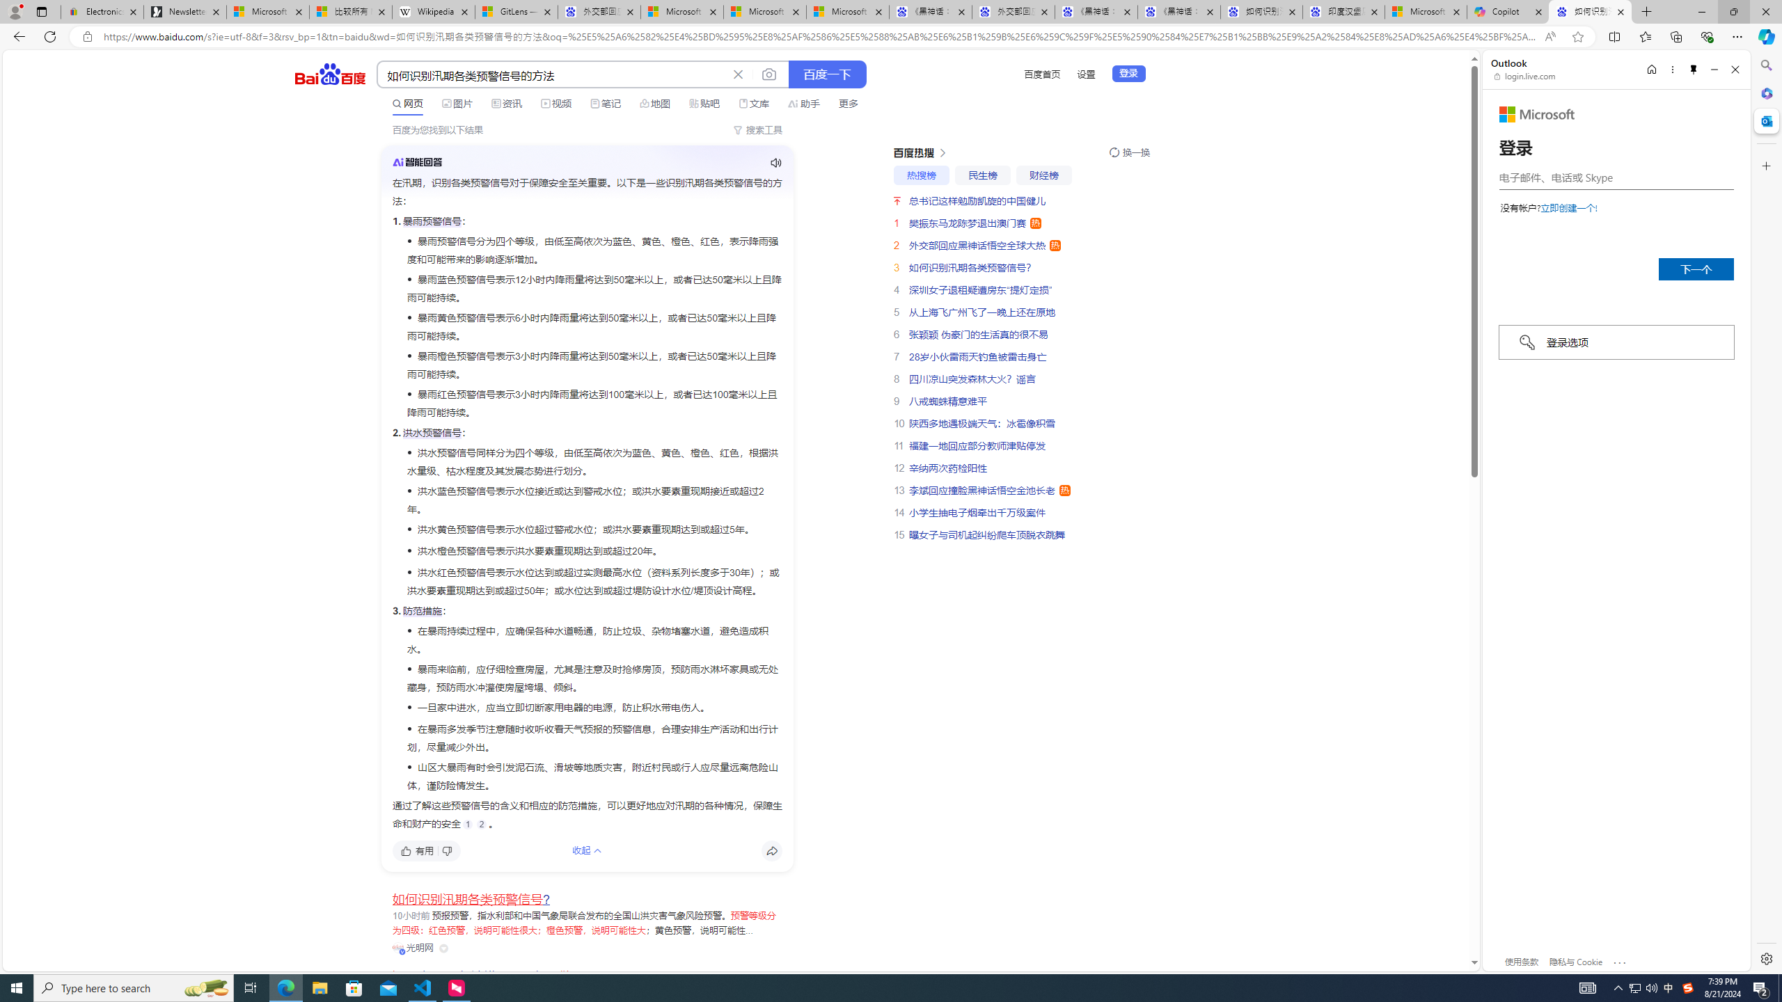 The image size is (1782, 1002). Describe the element at coordinates (775, 163) in the screenshot. I see `Class: sc-audio-svg _pause-icon_13ucw_87` at that location.